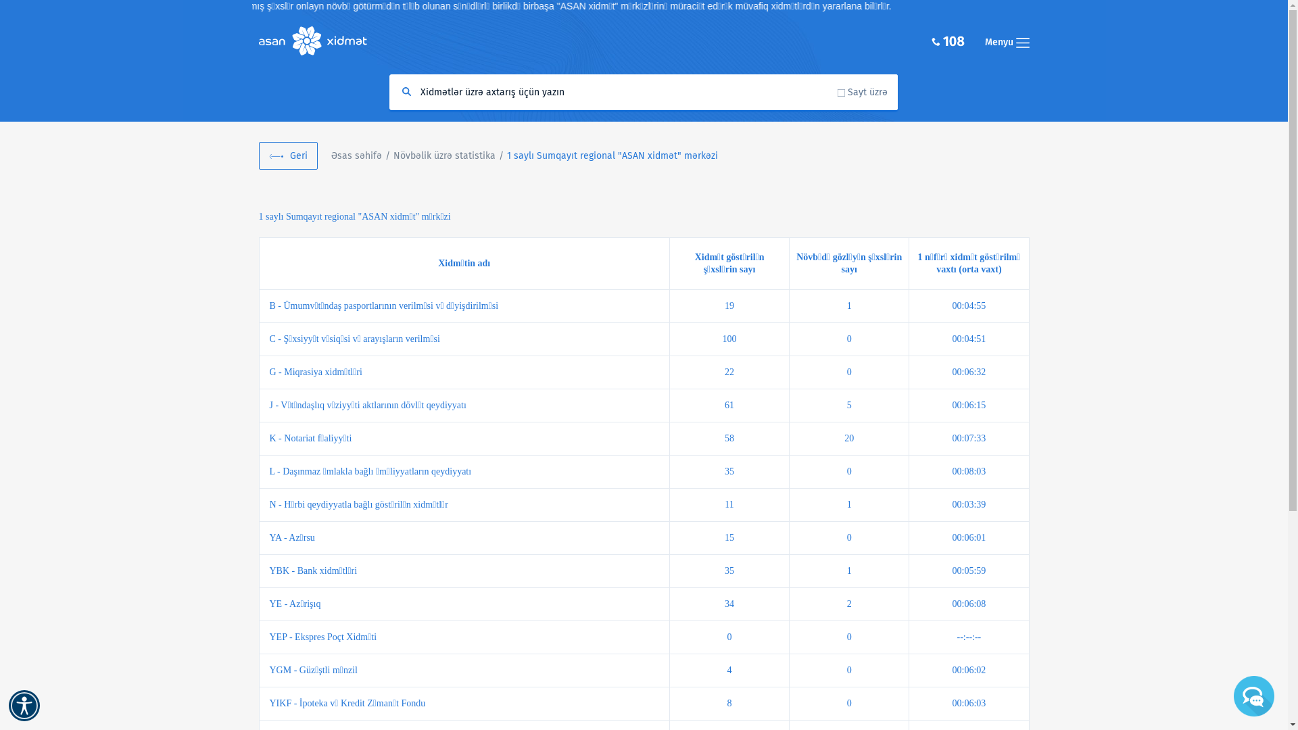 This screenshot has width=1298, height=730. I want to click on Geri, so click(288, 155).